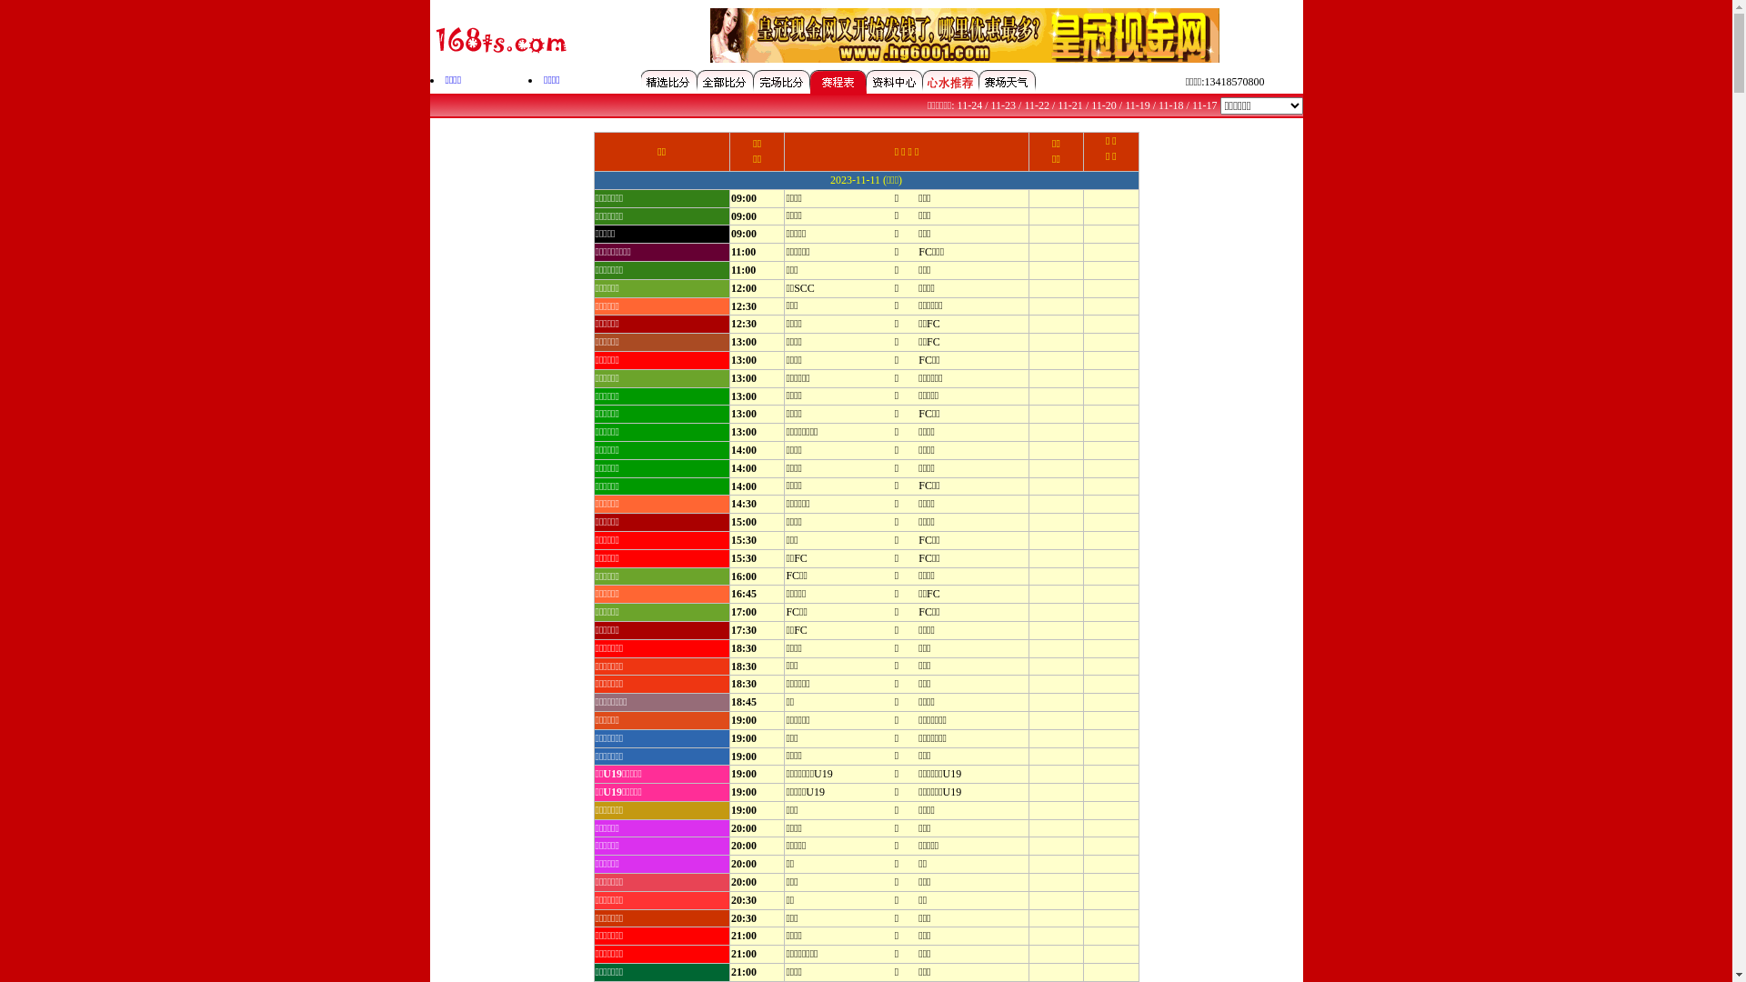 The width and height of the screenshot is (1746, 982). I want to click on 11-21, so click(1070, 105).